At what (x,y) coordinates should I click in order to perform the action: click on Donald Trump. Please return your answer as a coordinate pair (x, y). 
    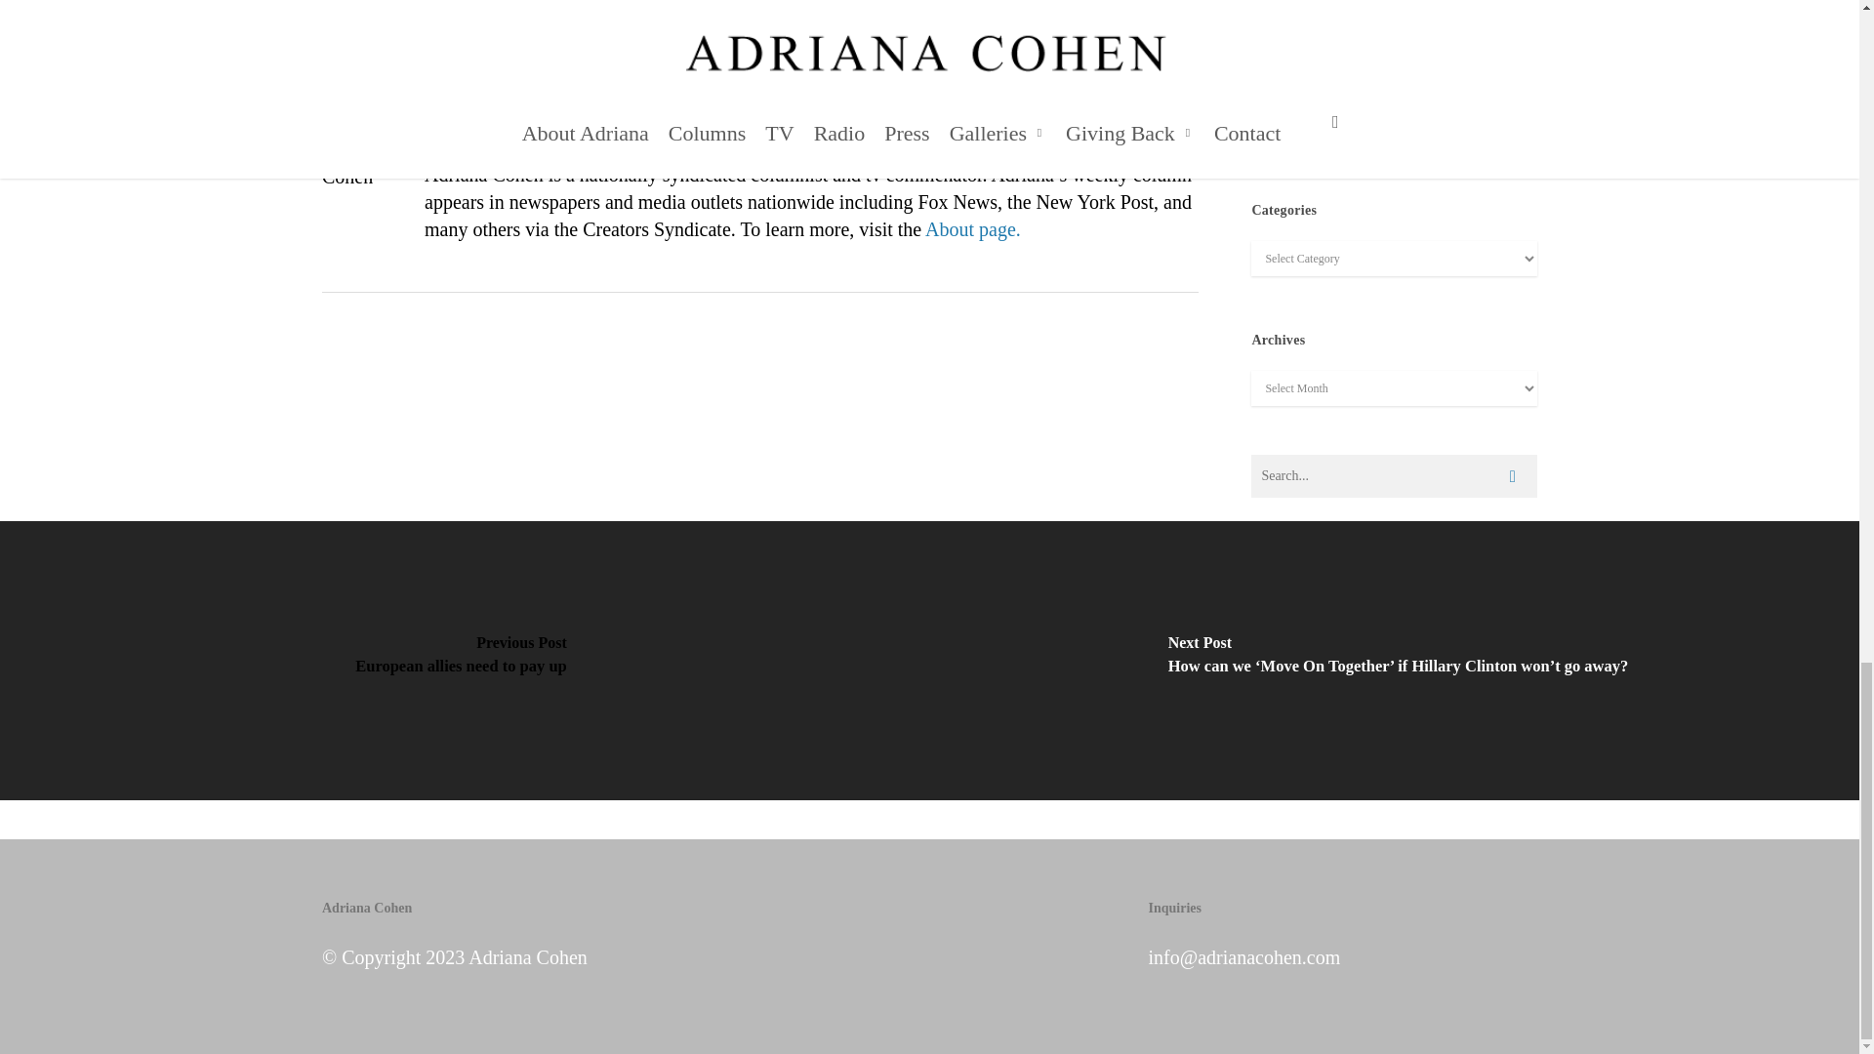
    Looking at the image, I should click on (434, 15).